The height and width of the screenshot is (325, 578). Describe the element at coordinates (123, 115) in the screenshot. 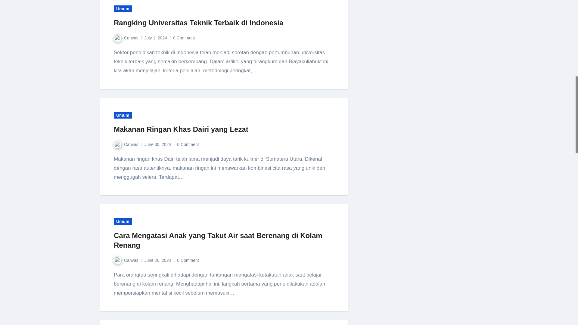

I see `Umum` at that location.